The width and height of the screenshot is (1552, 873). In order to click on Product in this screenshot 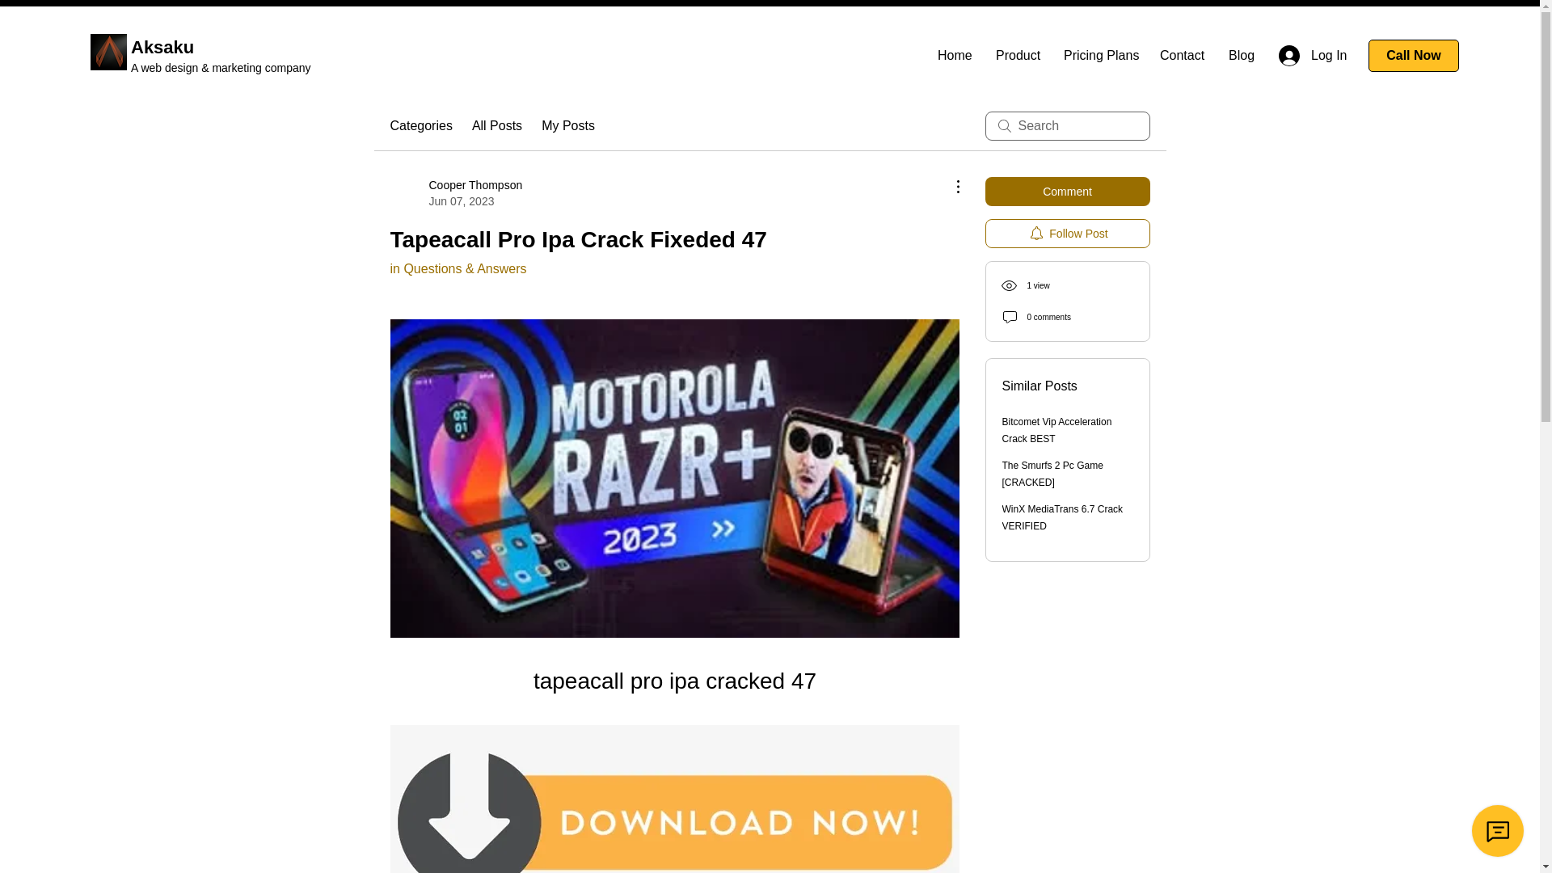, I will do `click(1018, 55)`.